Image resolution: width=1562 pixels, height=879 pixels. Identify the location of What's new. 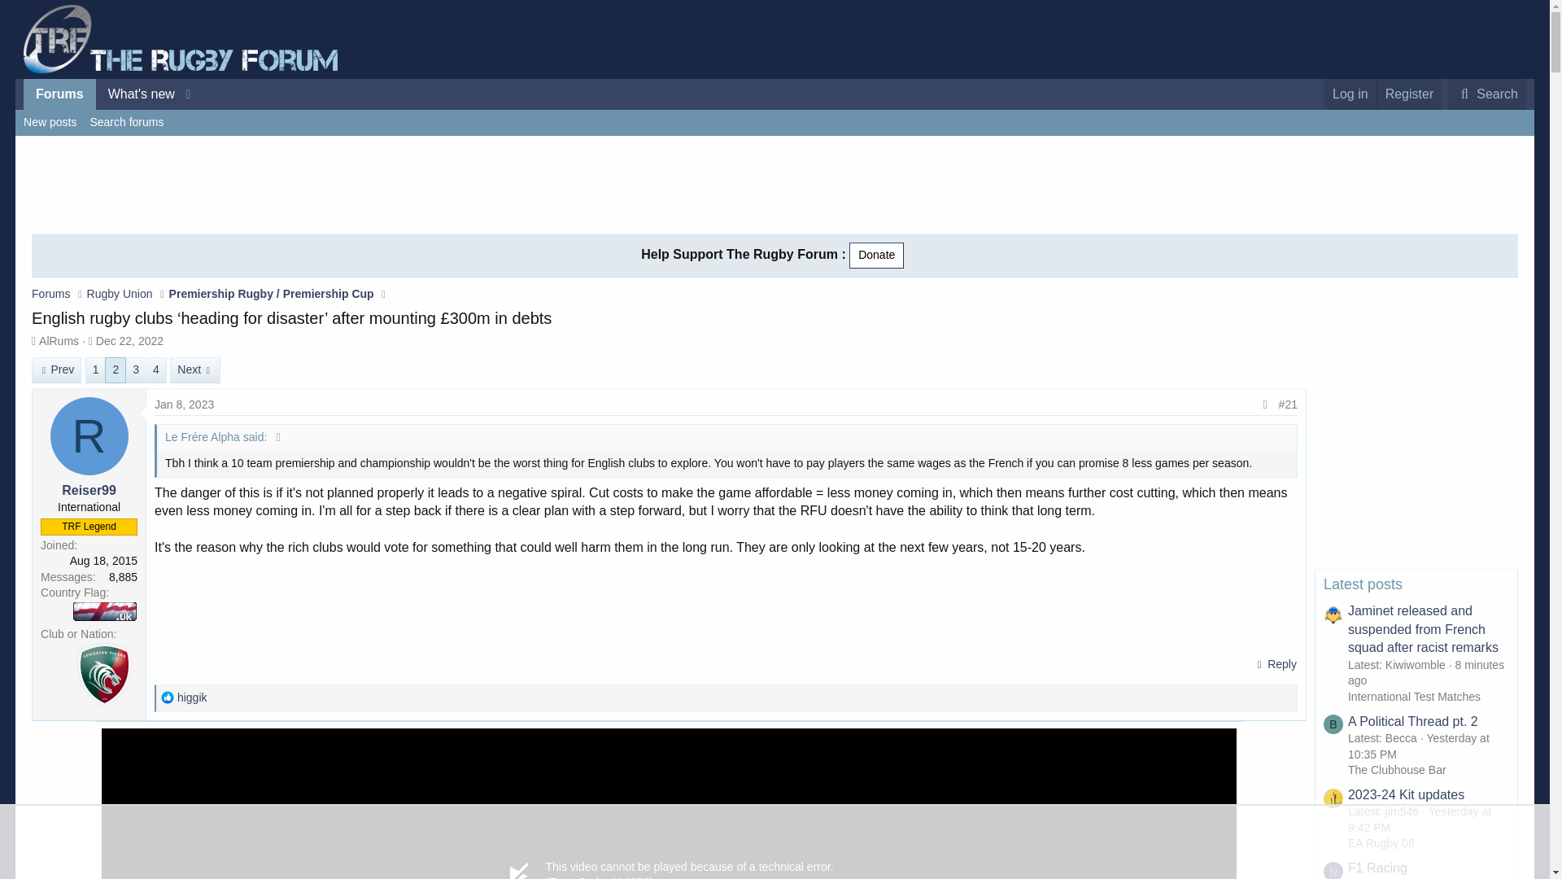
(135, 94).